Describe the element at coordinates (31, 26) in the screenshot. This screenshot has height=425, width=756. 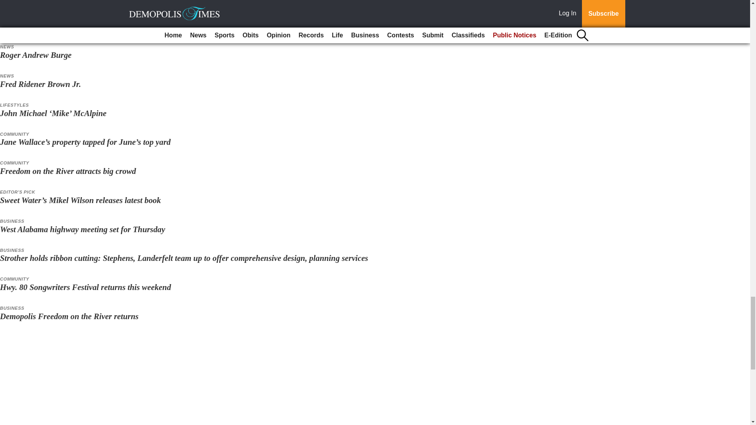
I see `Johnie Ray Brock` at that location.